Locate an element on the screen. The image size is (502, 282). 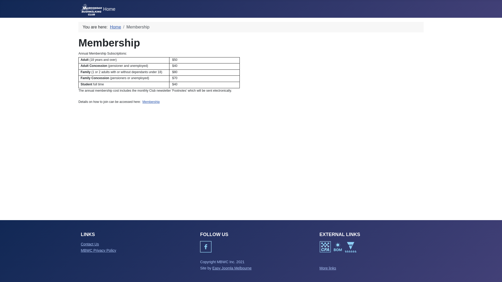
BOM Forecasts is located at coordinates (338, 247).